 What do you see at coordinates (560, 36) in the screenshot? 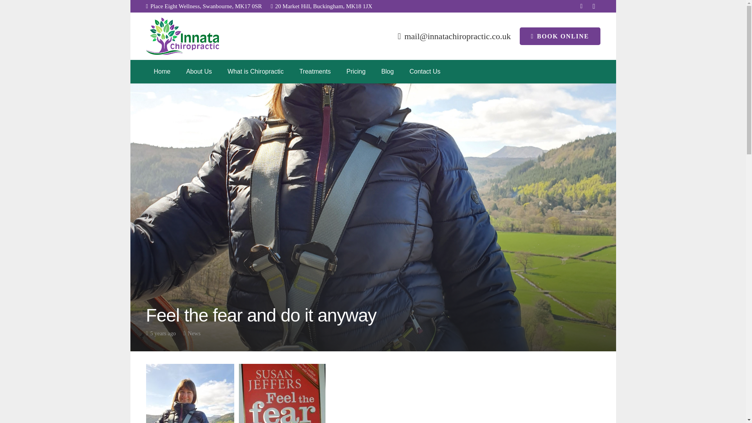
I see `BOOK ONLINE` at bounding box center [560, 36].